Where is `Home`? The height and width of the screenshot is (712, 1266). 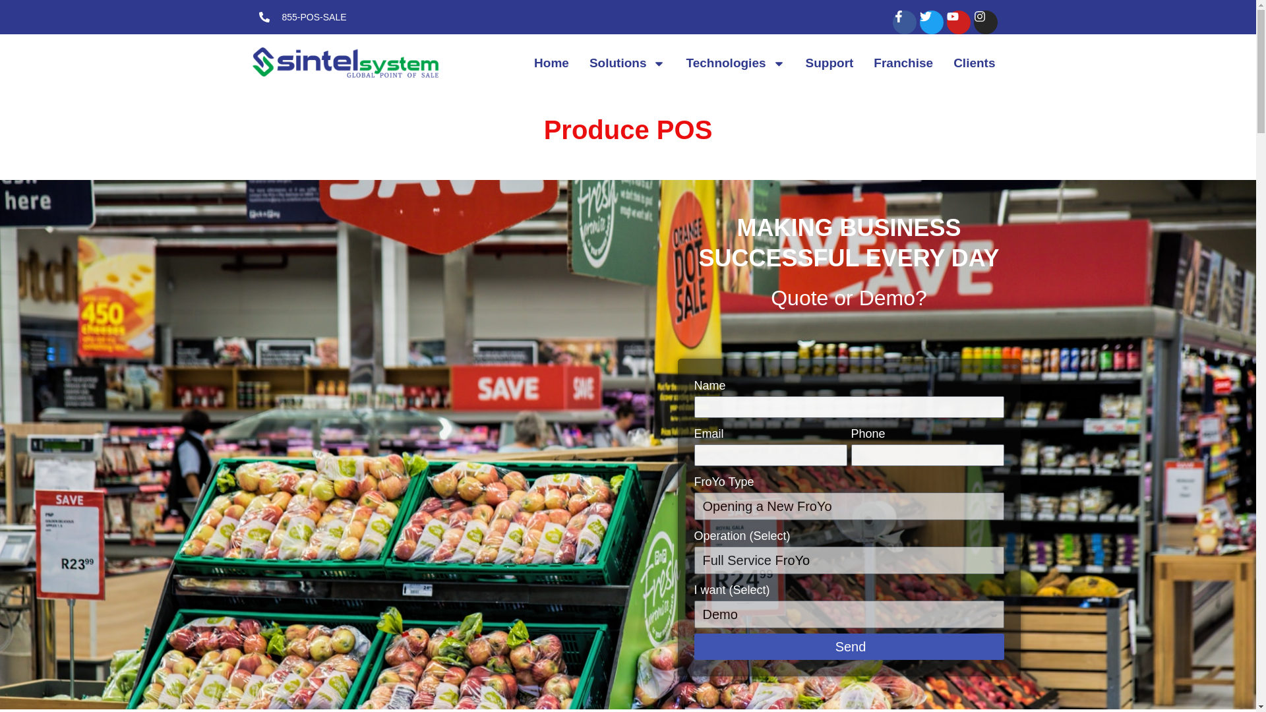 Home is located at coordinates (551, 63).